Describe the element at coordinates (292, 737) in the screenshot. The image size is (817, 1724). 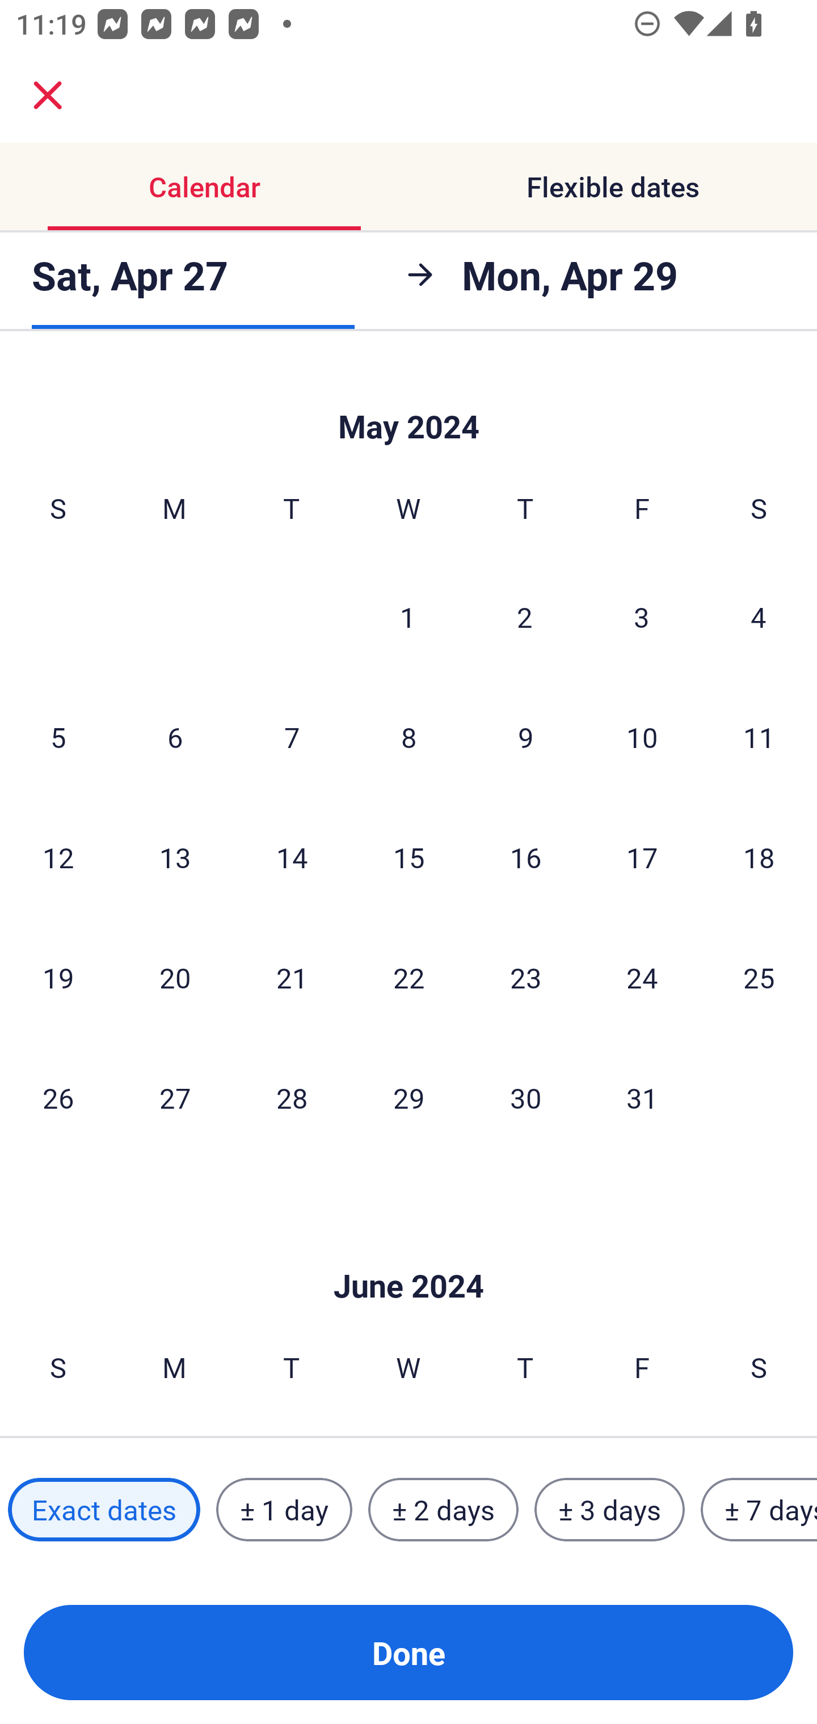
I see `7 Tuesday, May 7, 2024` at that location.